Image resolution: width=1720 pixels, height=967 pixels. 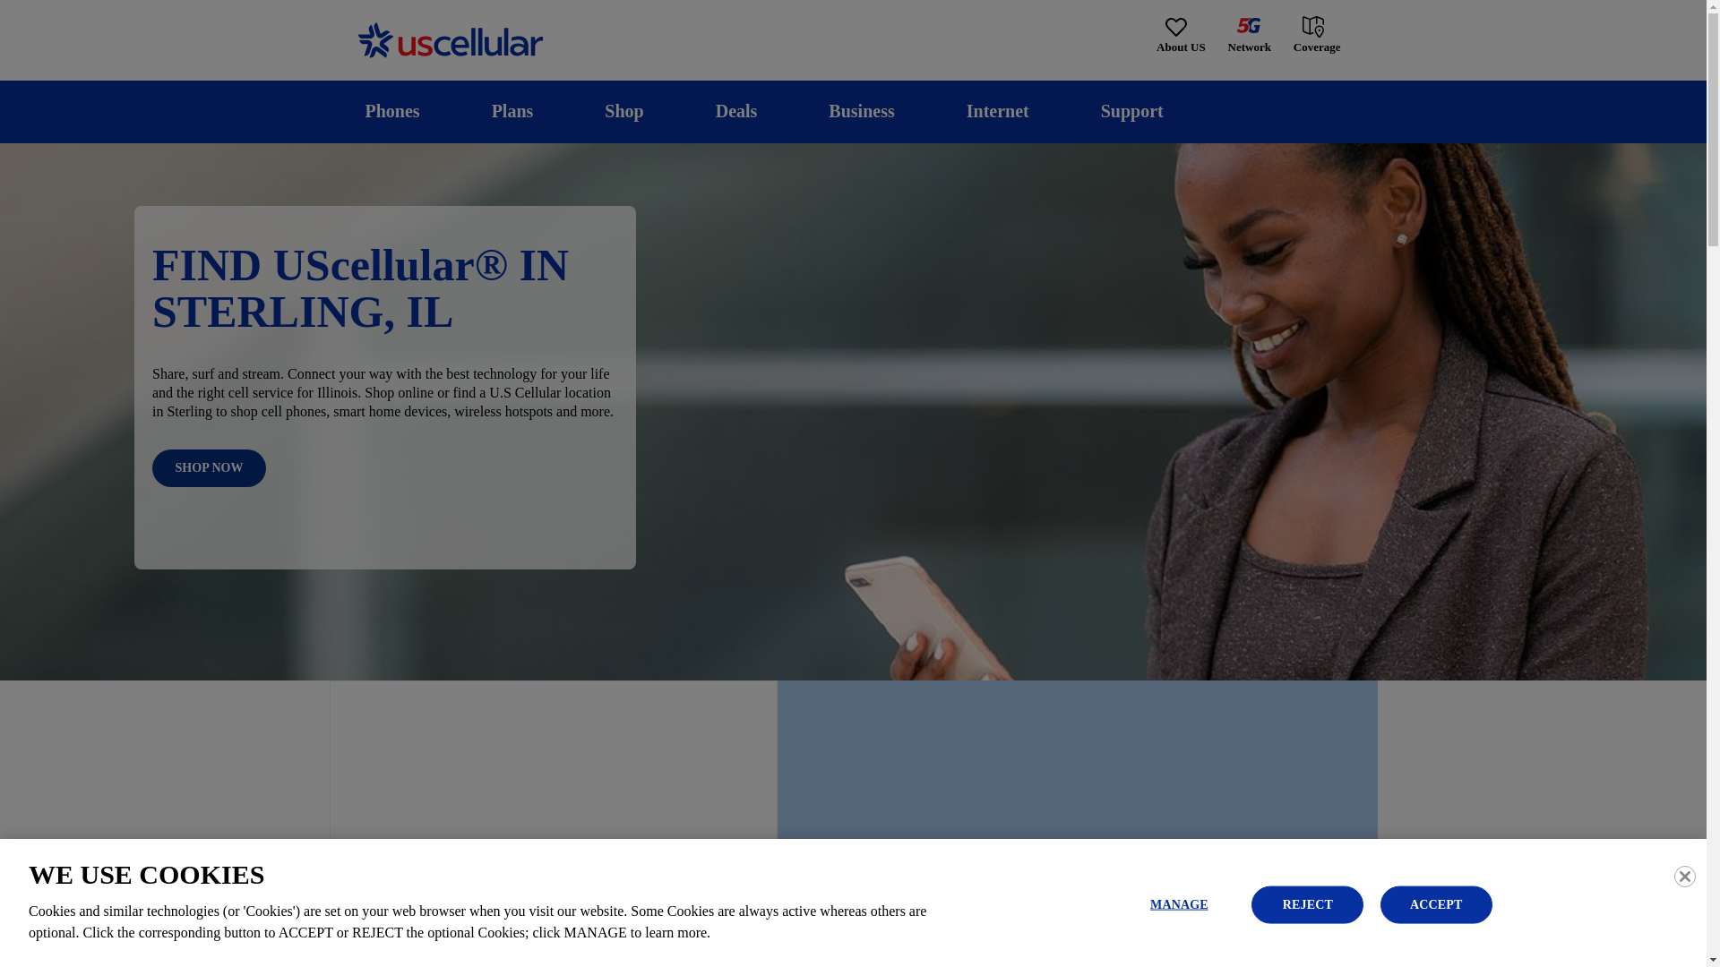 What do you see at coordinates (512, 111) in the screenshot?
I see `Plans` at bounding box center [512, 111].